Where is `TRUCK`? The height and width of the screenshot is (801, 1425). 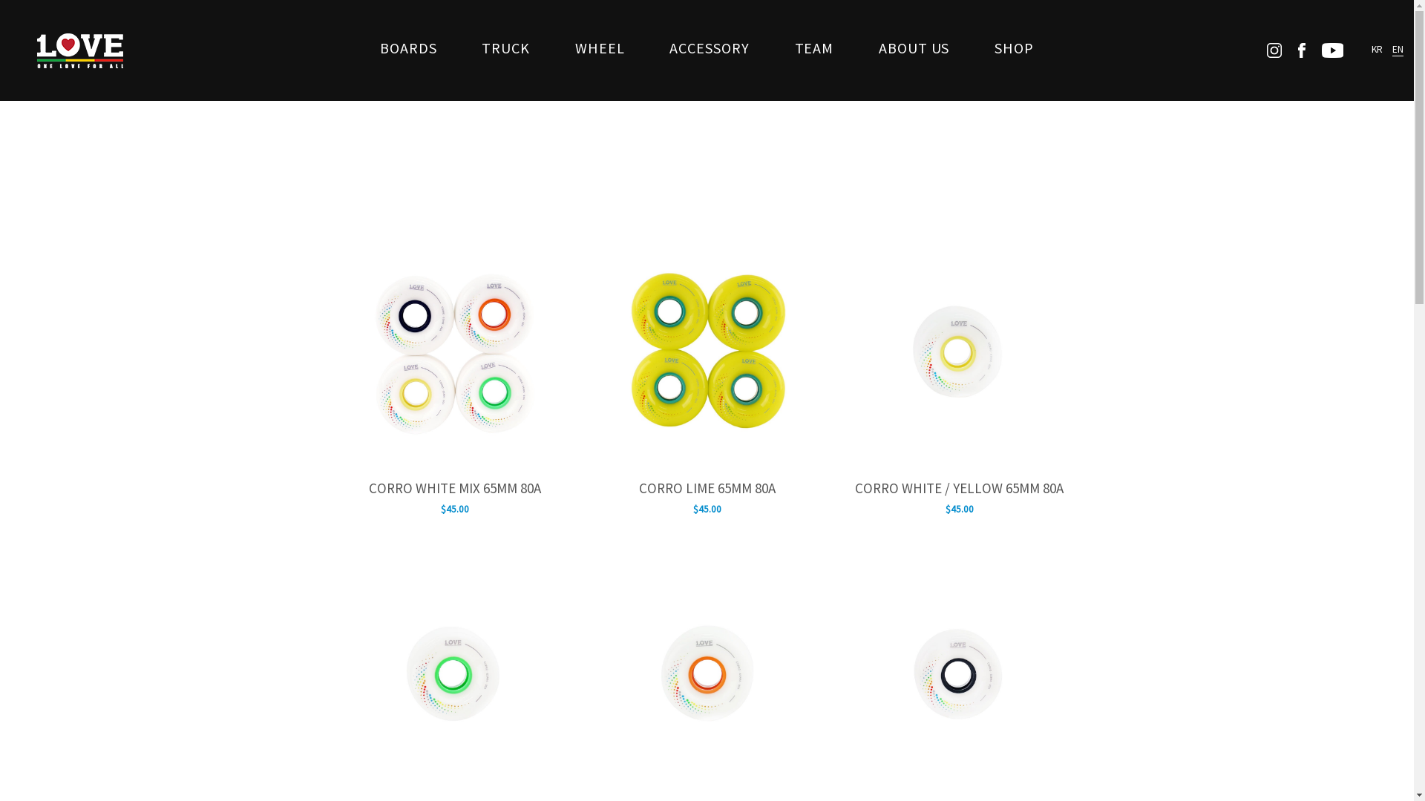 TRUCK is located at coordinates (506, 49).